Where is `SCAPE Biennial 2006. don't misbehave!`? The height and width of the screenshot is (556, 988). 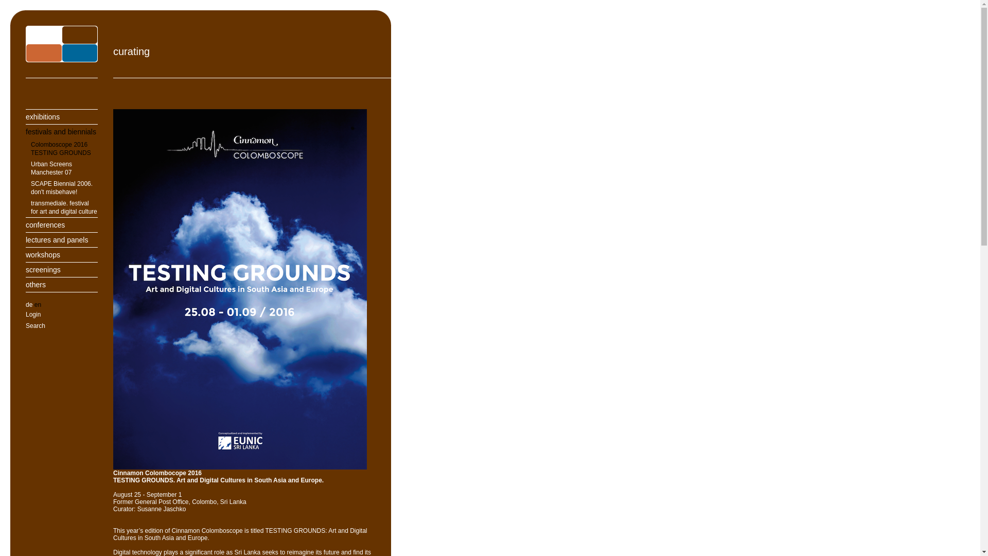 SCAPE Biennial 2006. don't misbehave! is located at coordinates (62, 187).